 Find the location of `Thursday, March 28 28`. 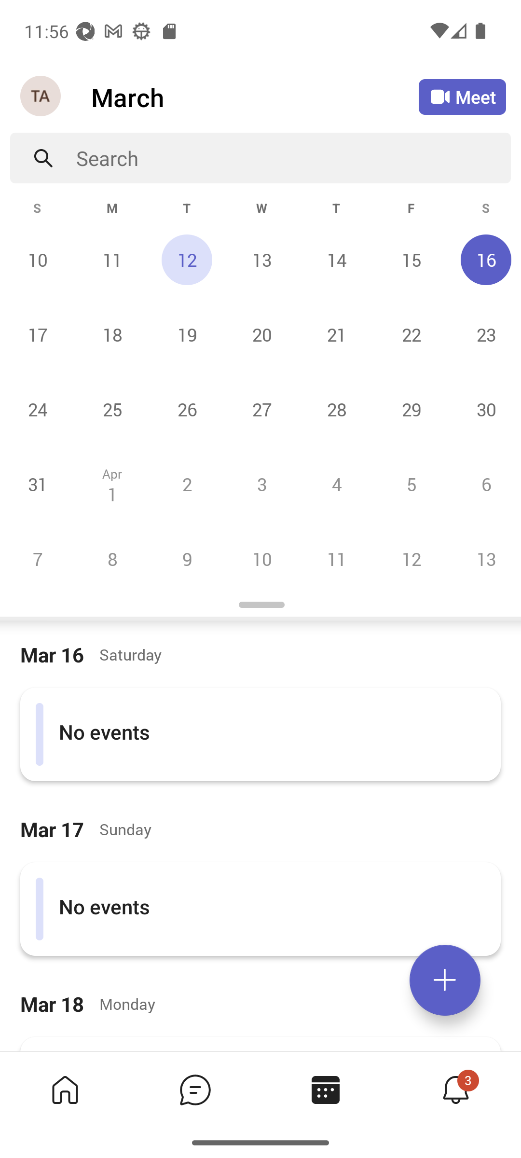

Thursday, March 28 28 is located at coordinates (336, 409).